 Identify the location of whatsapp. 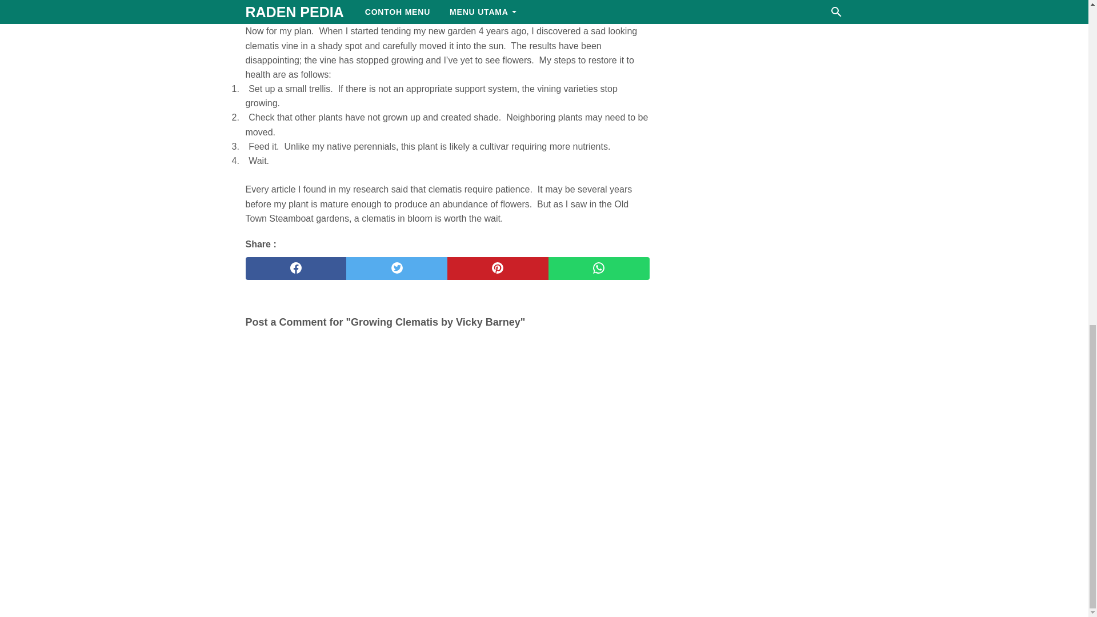
(599, 269).